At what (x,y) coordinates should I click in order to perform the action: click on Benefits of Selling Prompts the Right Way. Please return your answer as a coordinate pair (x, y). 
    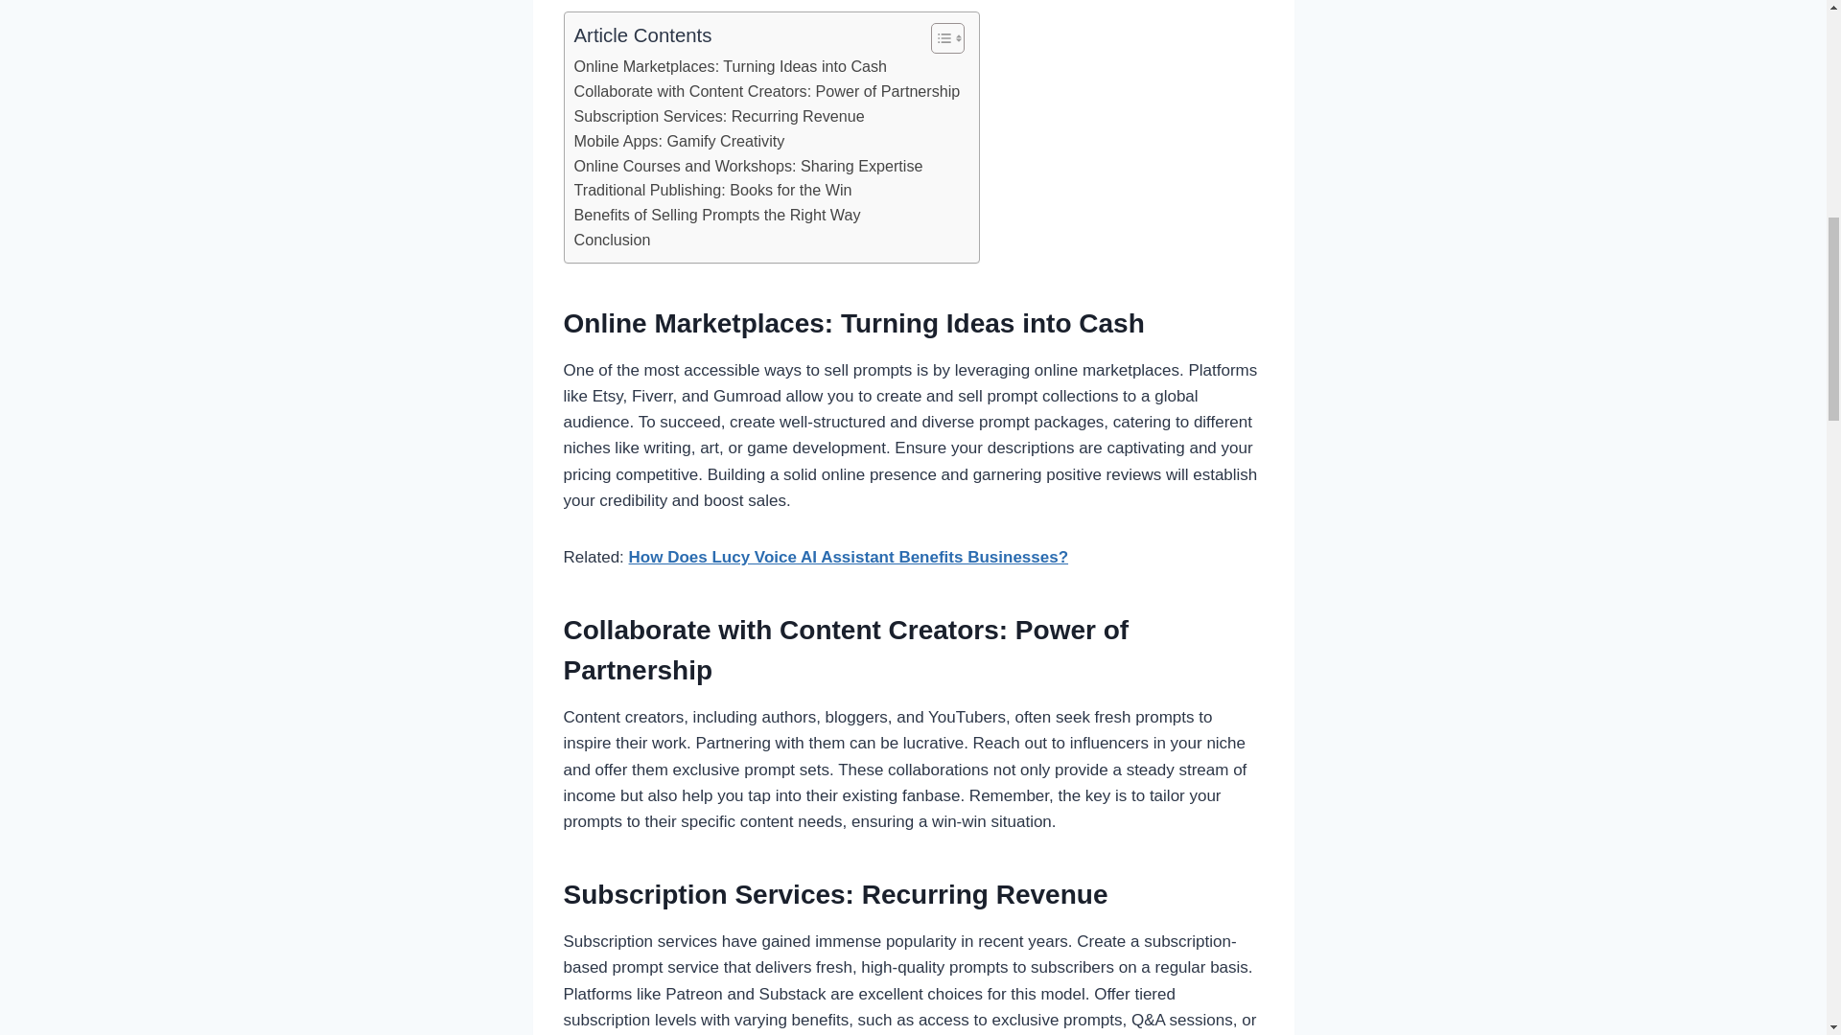
    Looking at the image, I should click on (715, 215).